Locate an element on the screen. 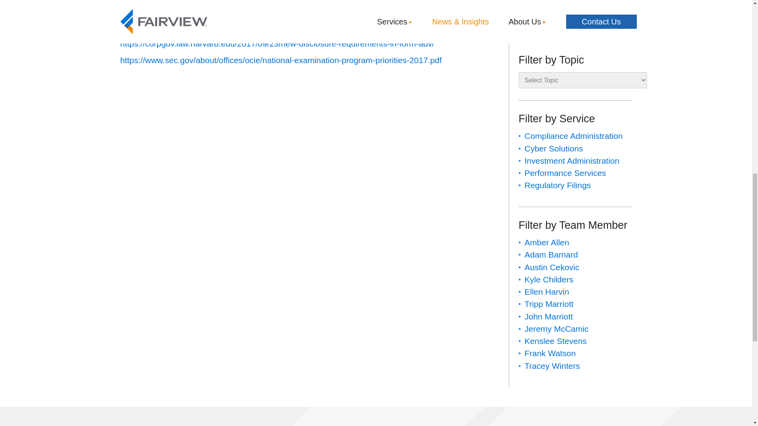 Image resolution: width=758 pixels, height=426 pixels. News is located at coordinates (535, 7).